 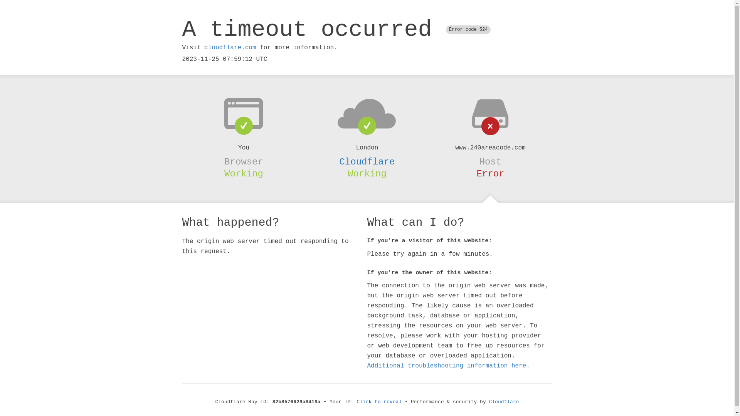 I want to click on Click to reveal, so click(x=379, y=402).